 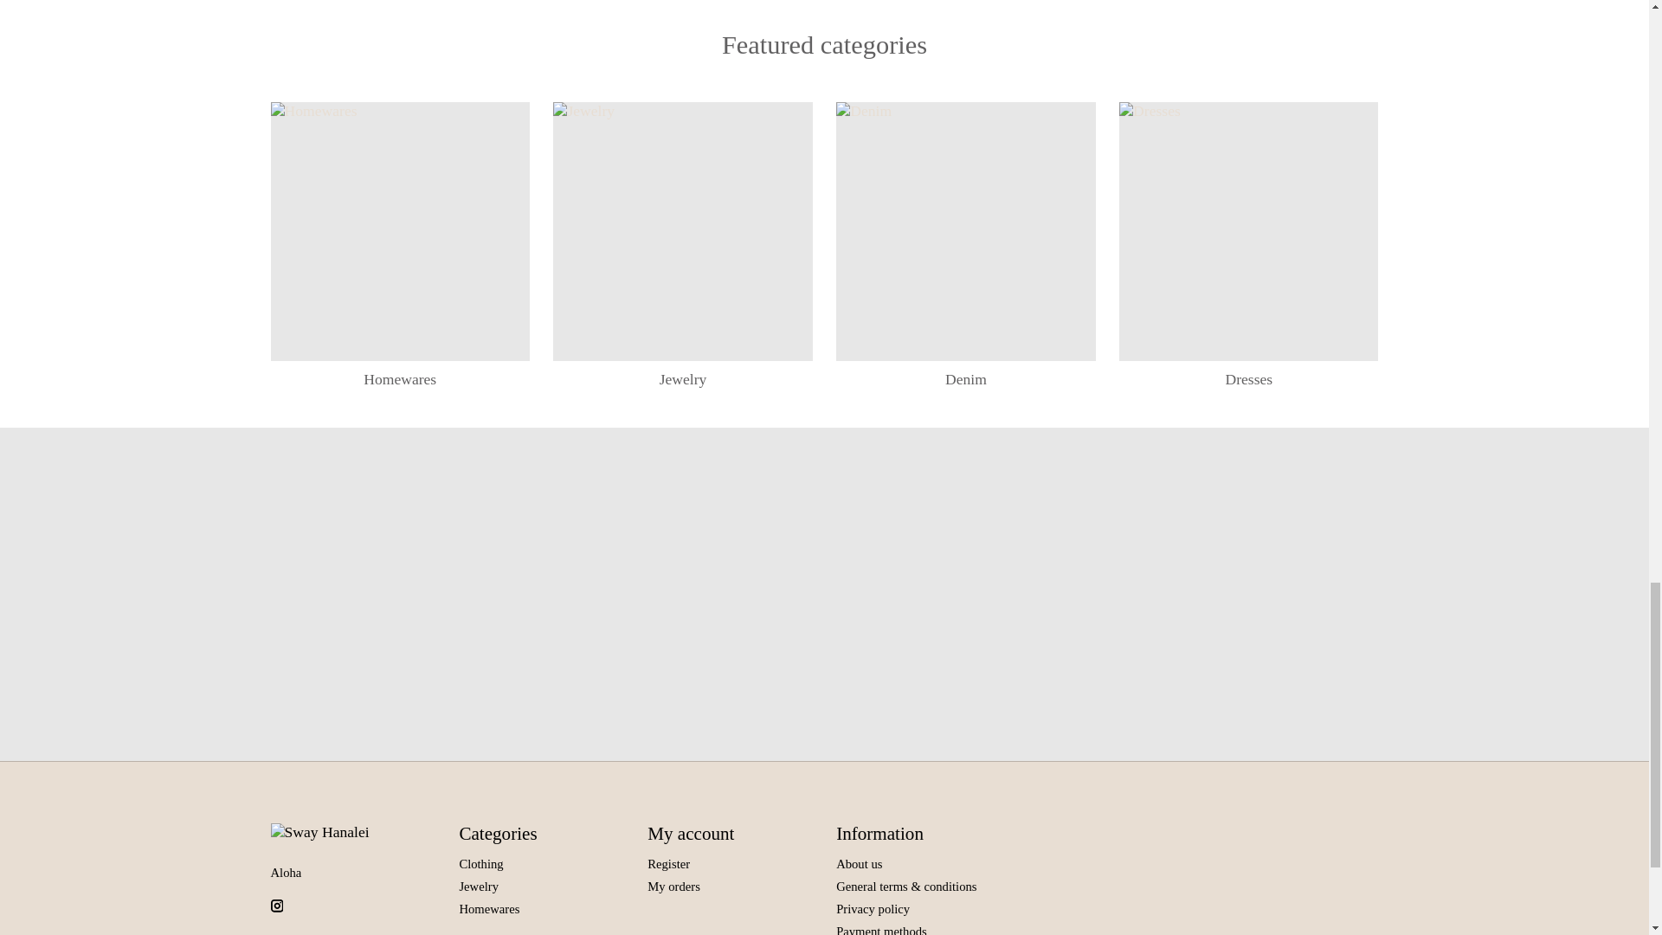 What do you see at coordinates (400, 230) in the screenshot?
I see `Homewares` at bounding box center [400, 230].